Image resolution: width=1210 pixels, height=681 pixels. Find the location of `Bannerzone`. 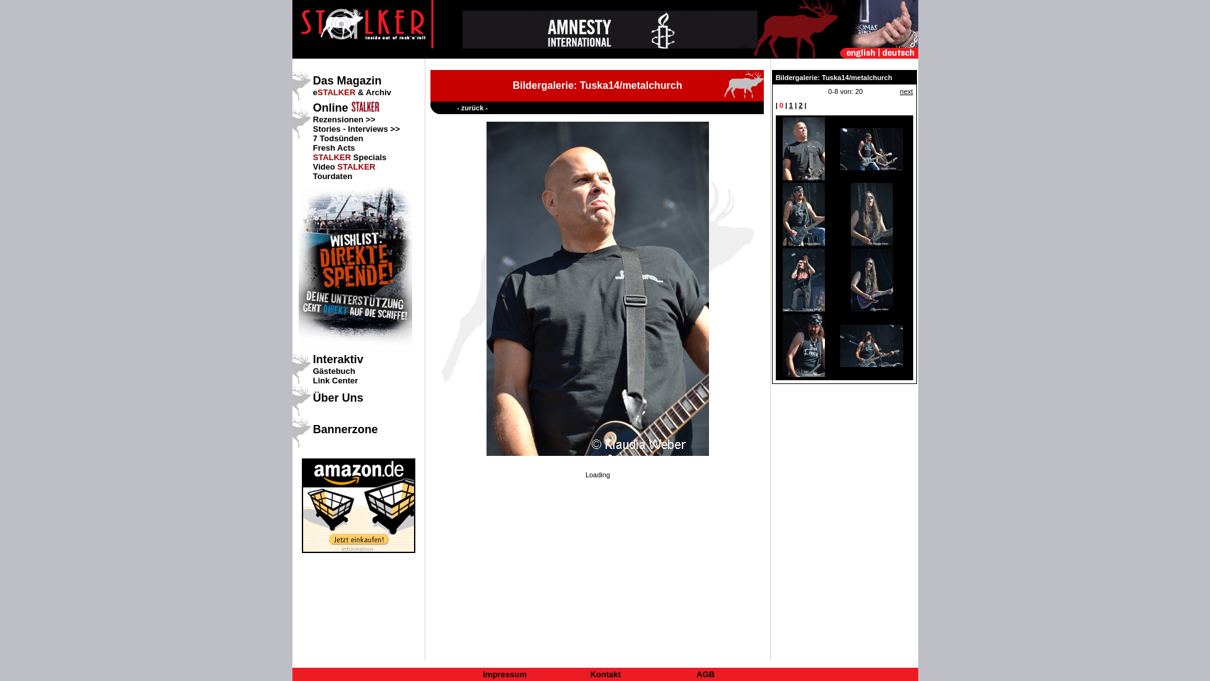

Bannerzone is located at coordinates (345, 429).